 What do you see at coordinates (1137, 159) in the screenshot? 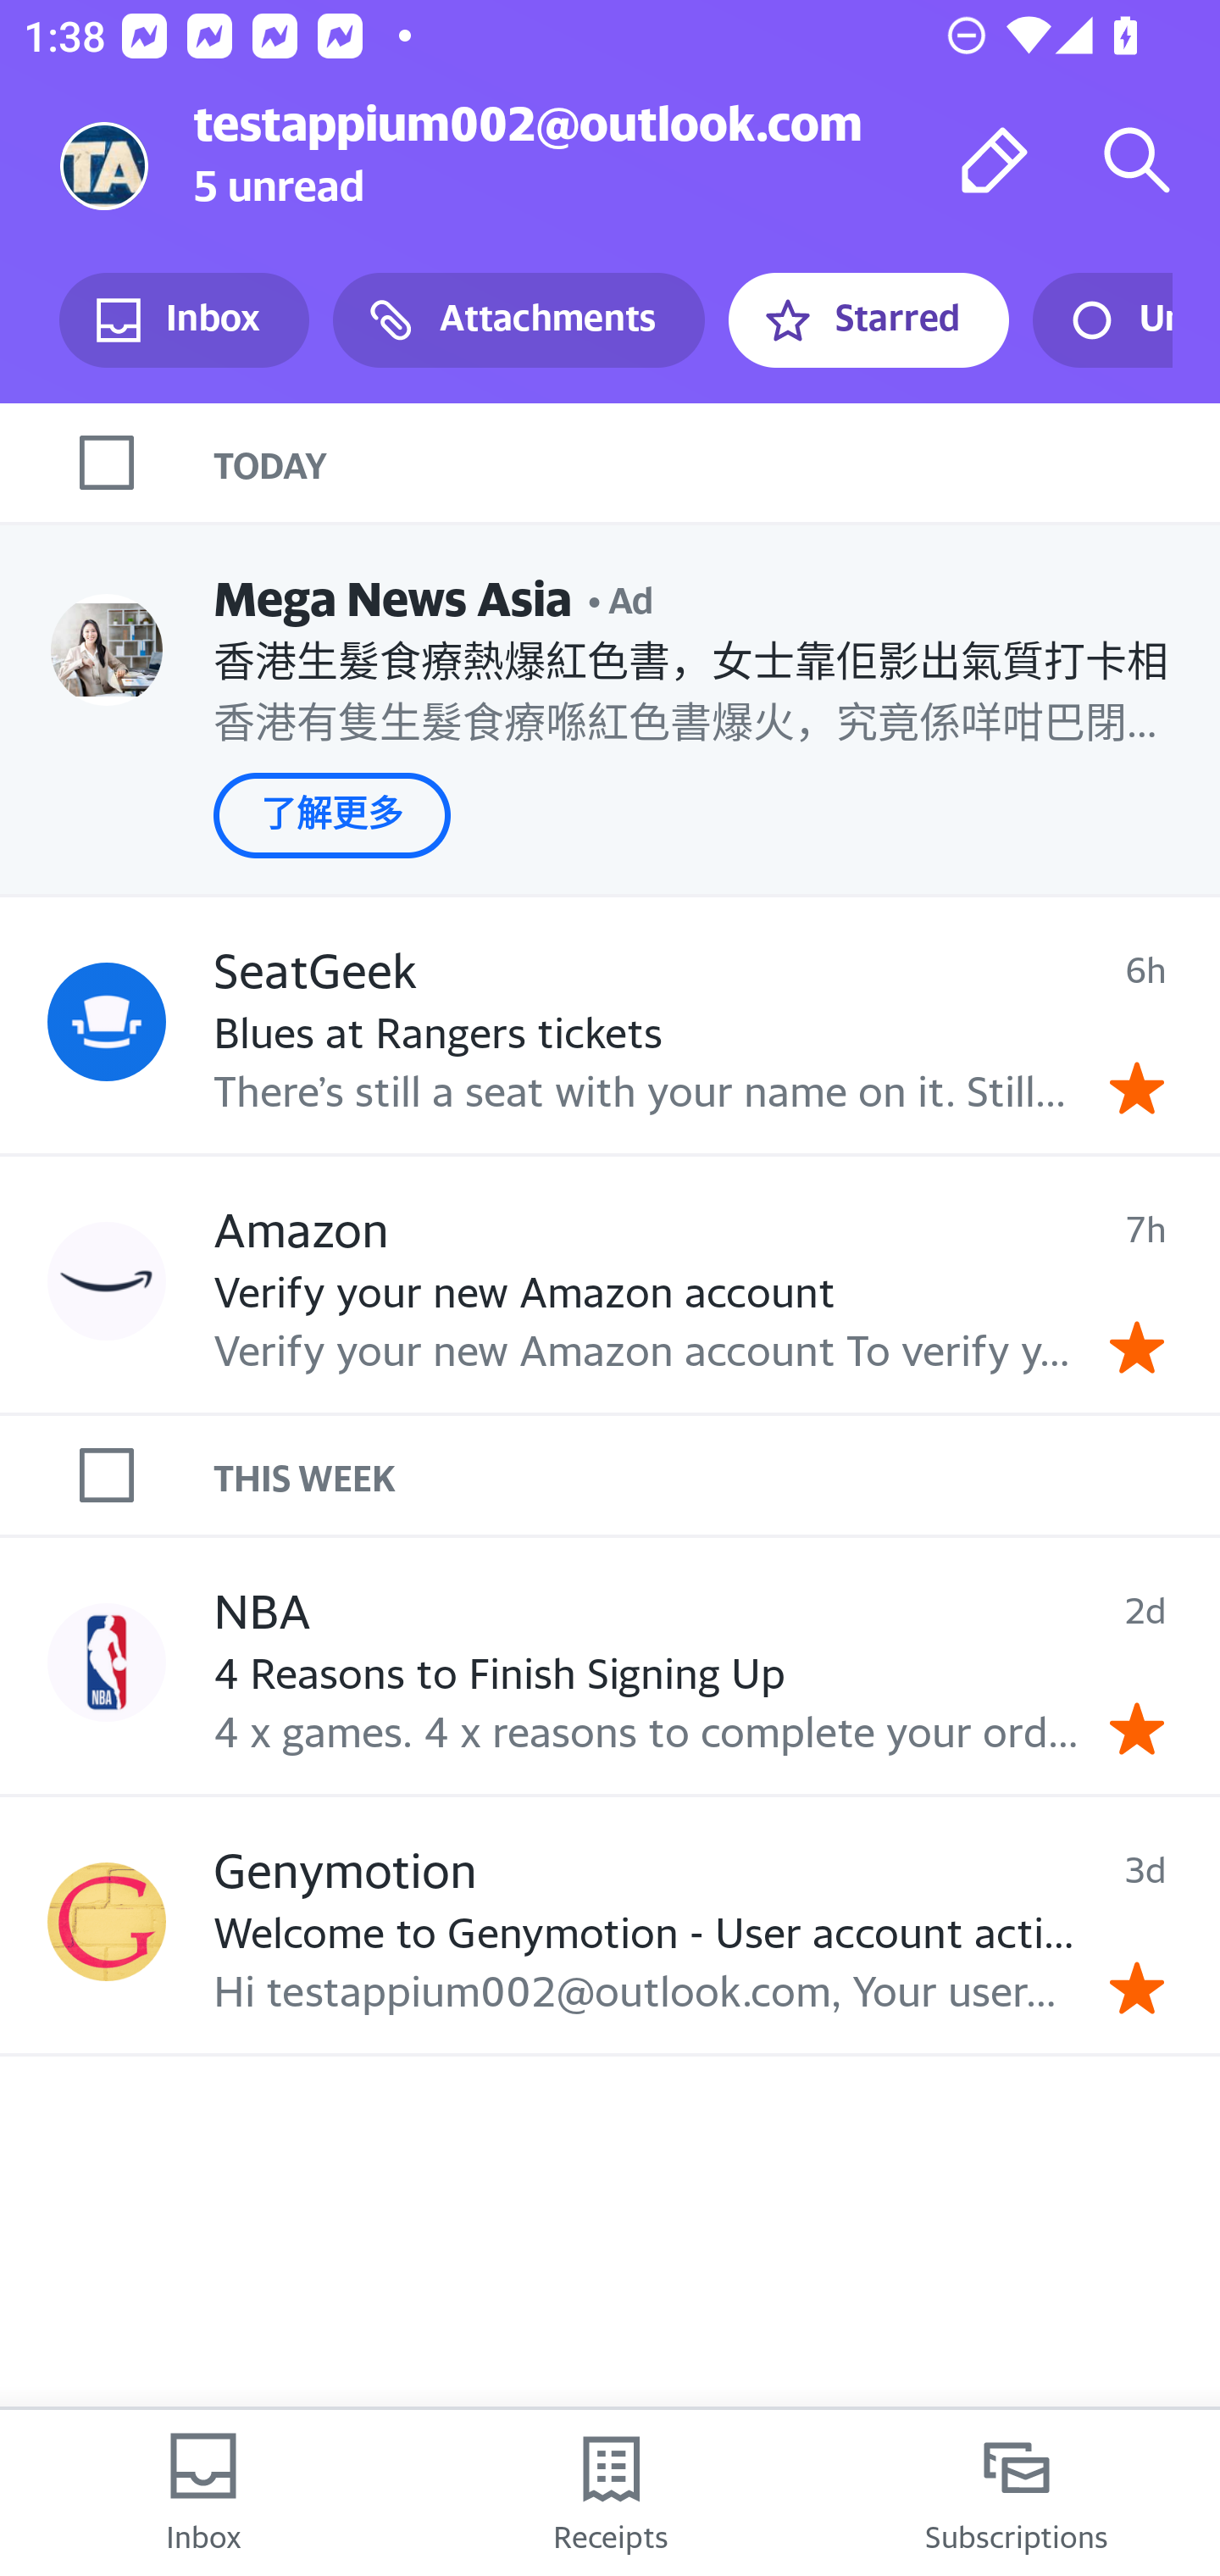
I see `Search mail` at bounding box center [1137, 159].